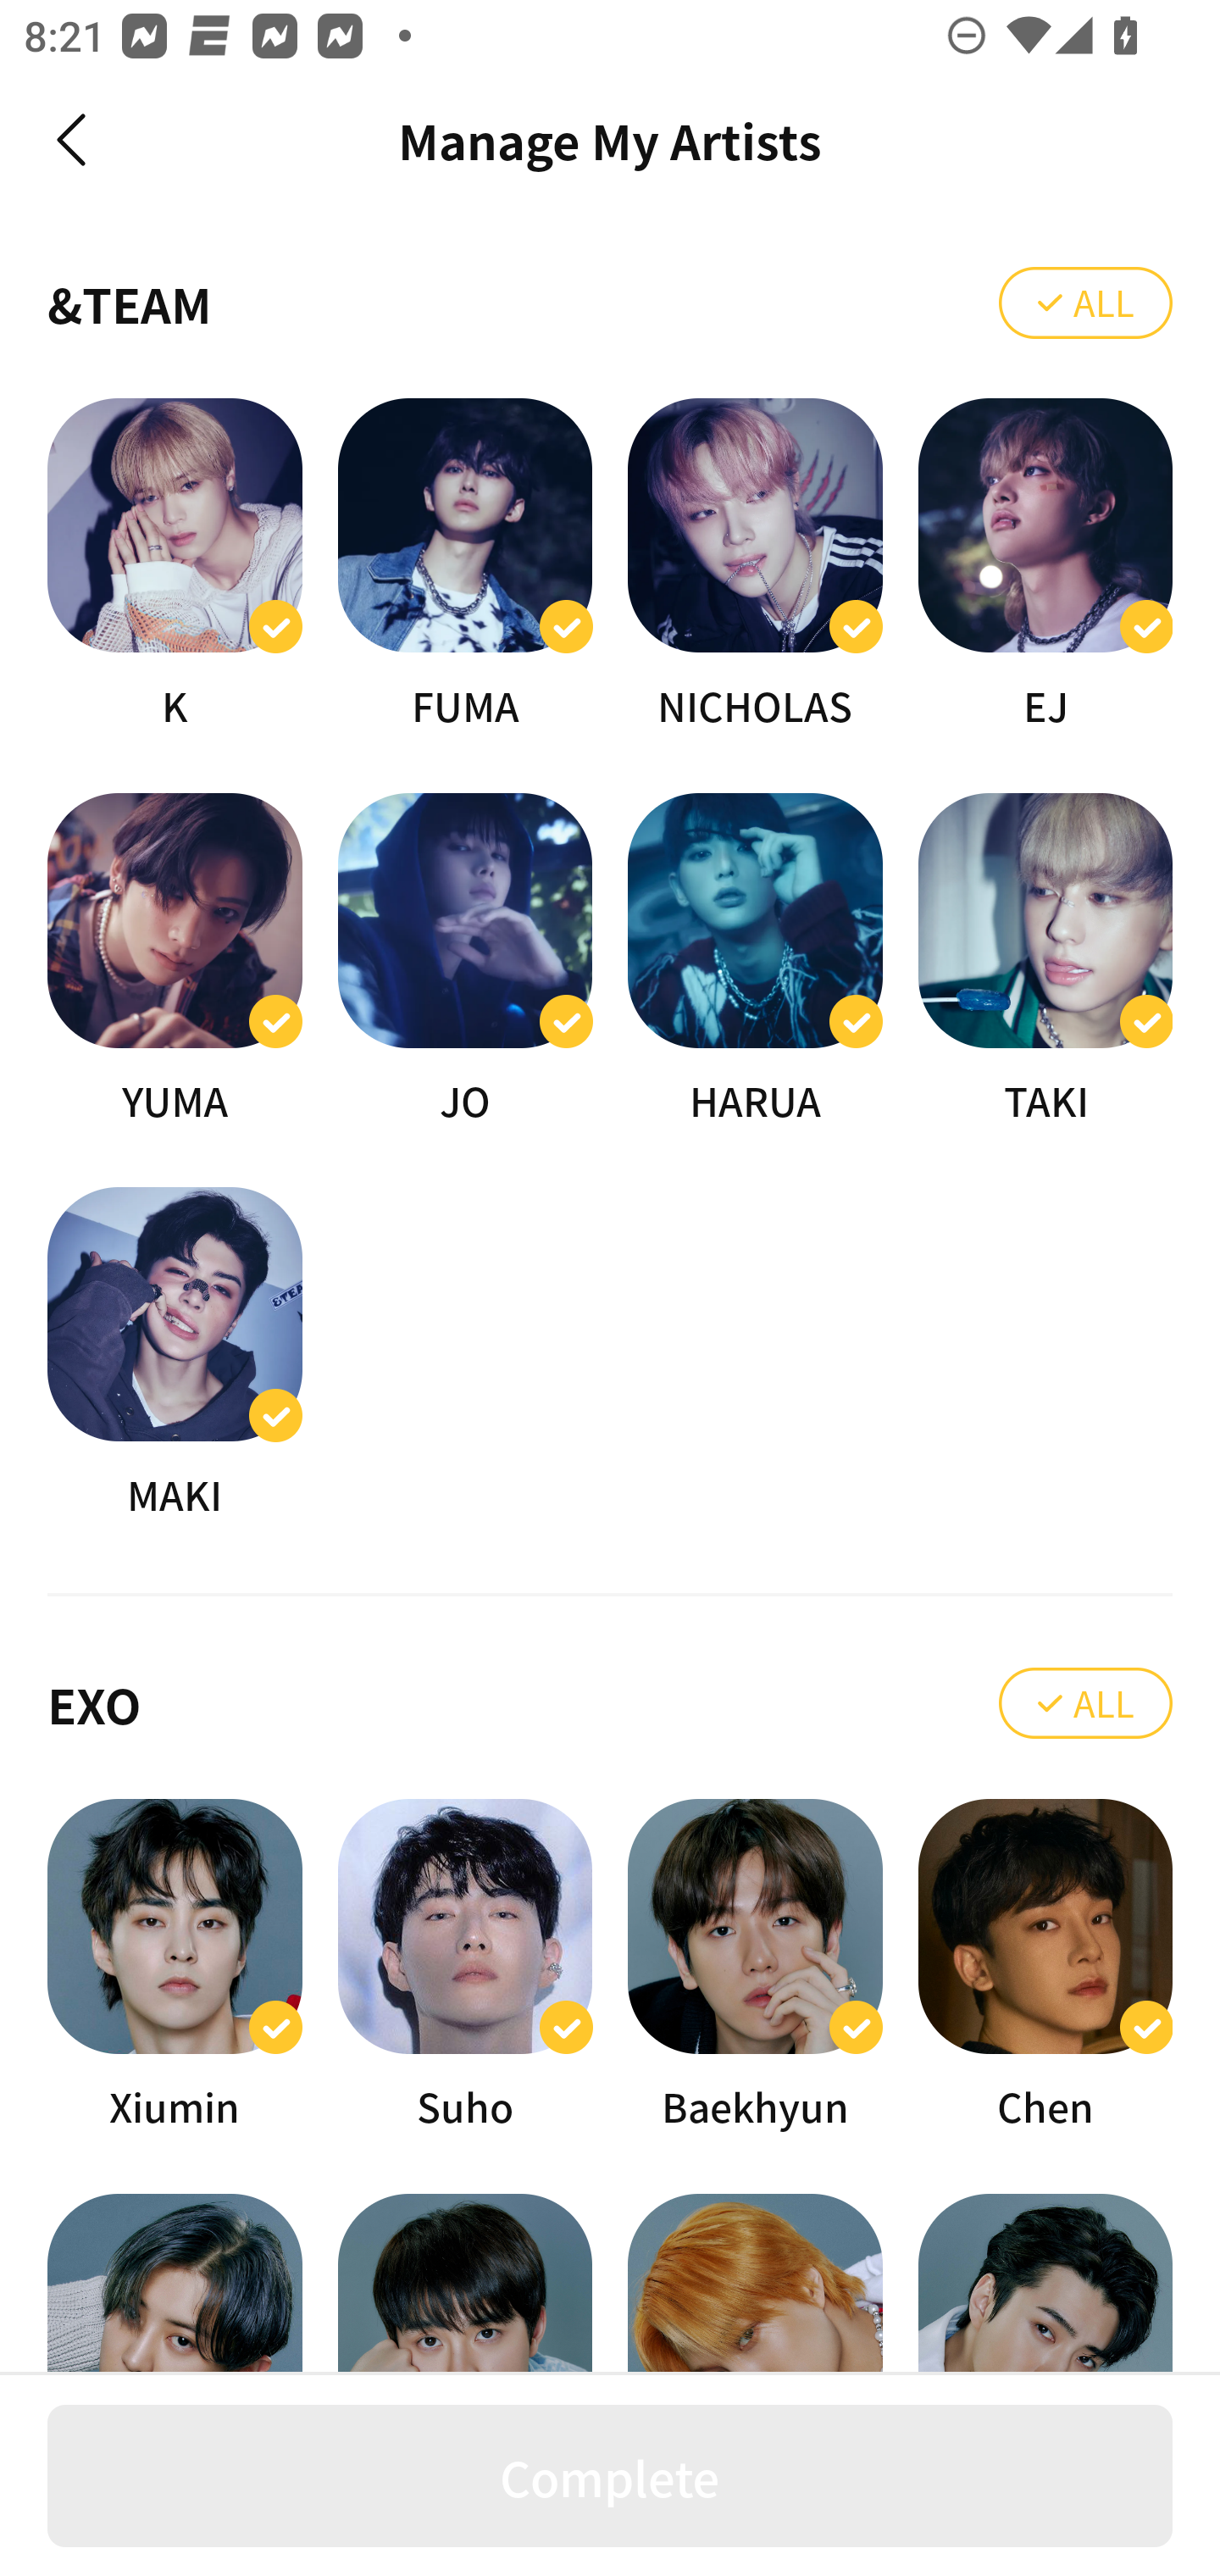 Image resolution: width=1220 pixels, height=2576 pixels. I want to click on Complete, so click(610, 2476).